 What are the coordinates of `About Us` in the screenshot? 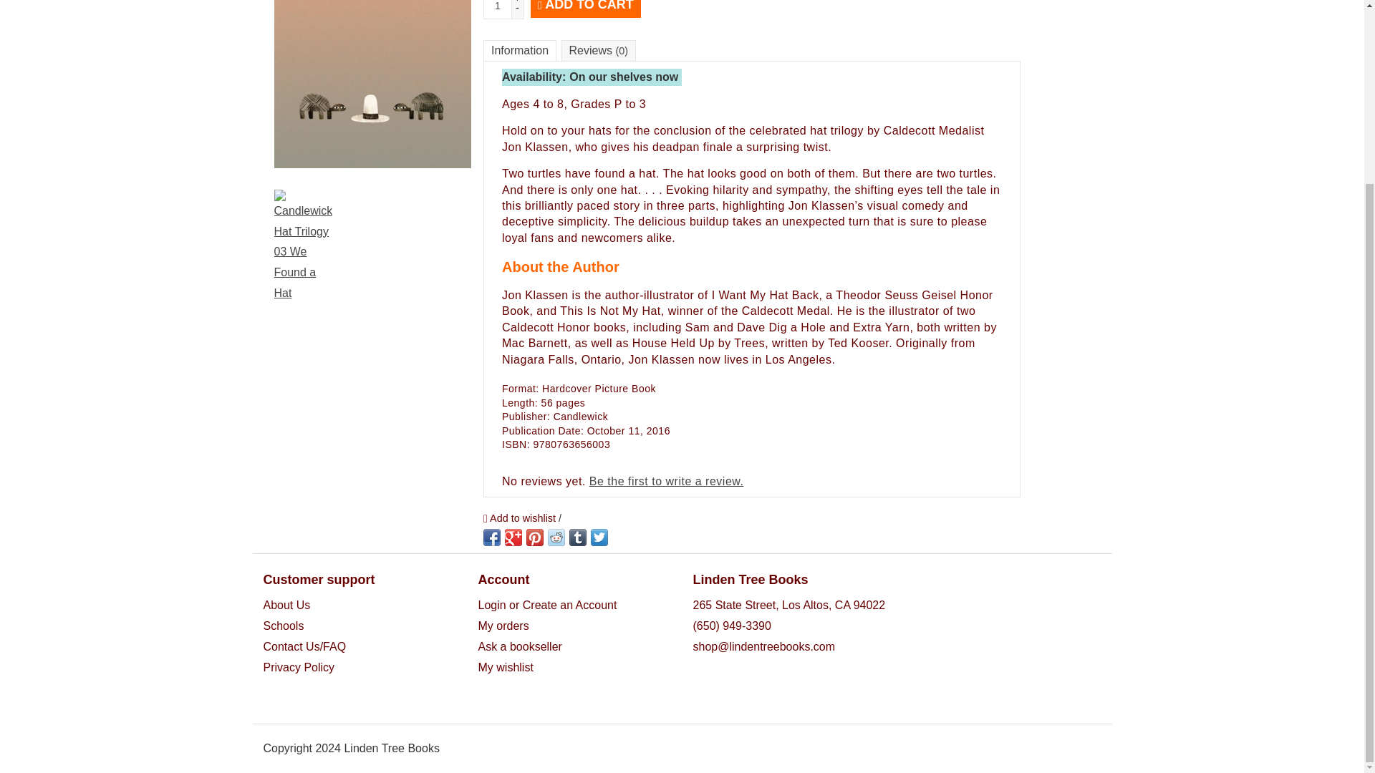 It's located at (286, 606).